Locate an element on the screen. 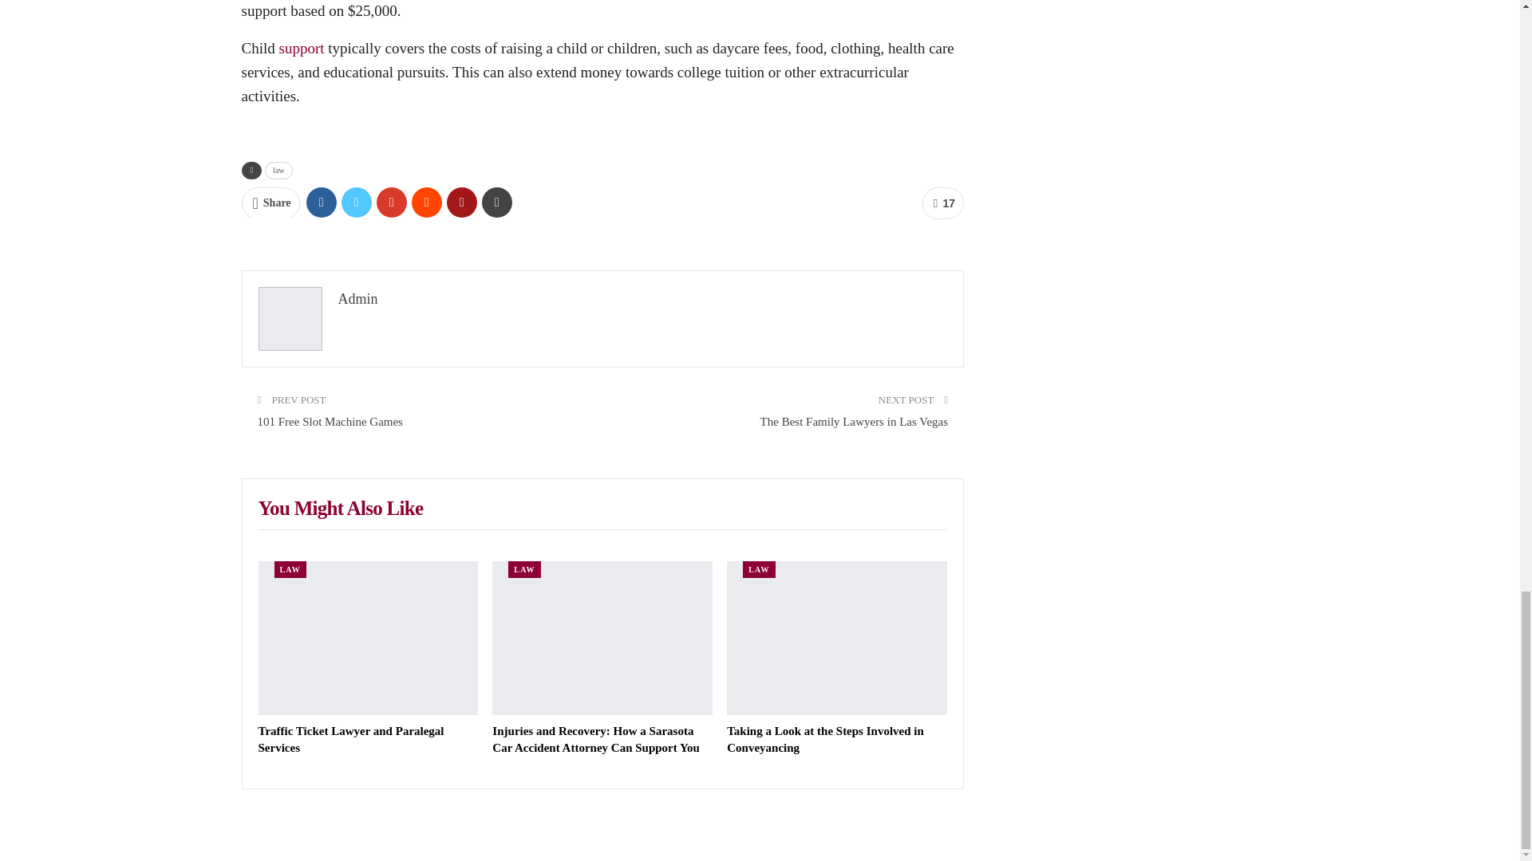  Taking a Look at the Steps Involved in Conveyancing is located at coordinates (836, 638).